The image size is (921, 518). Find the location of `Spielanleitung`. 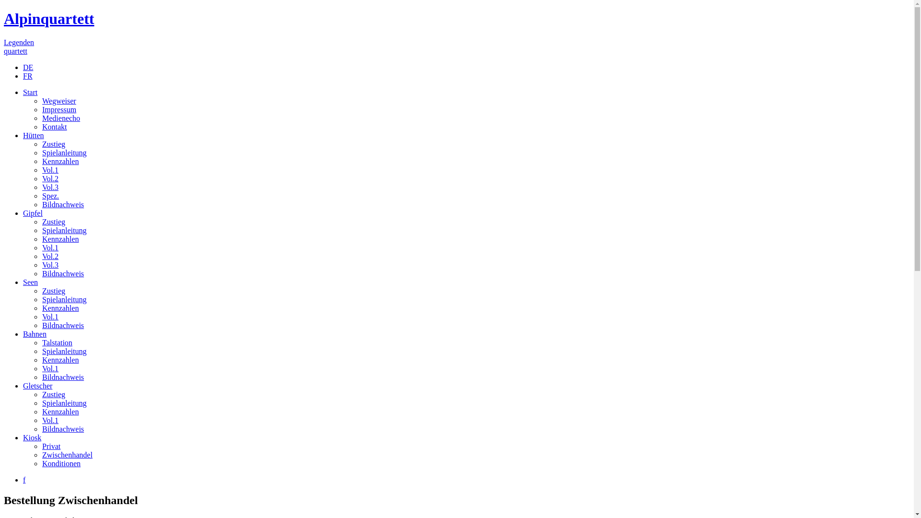

Spielanleitung is located at coordinates (64, 153).